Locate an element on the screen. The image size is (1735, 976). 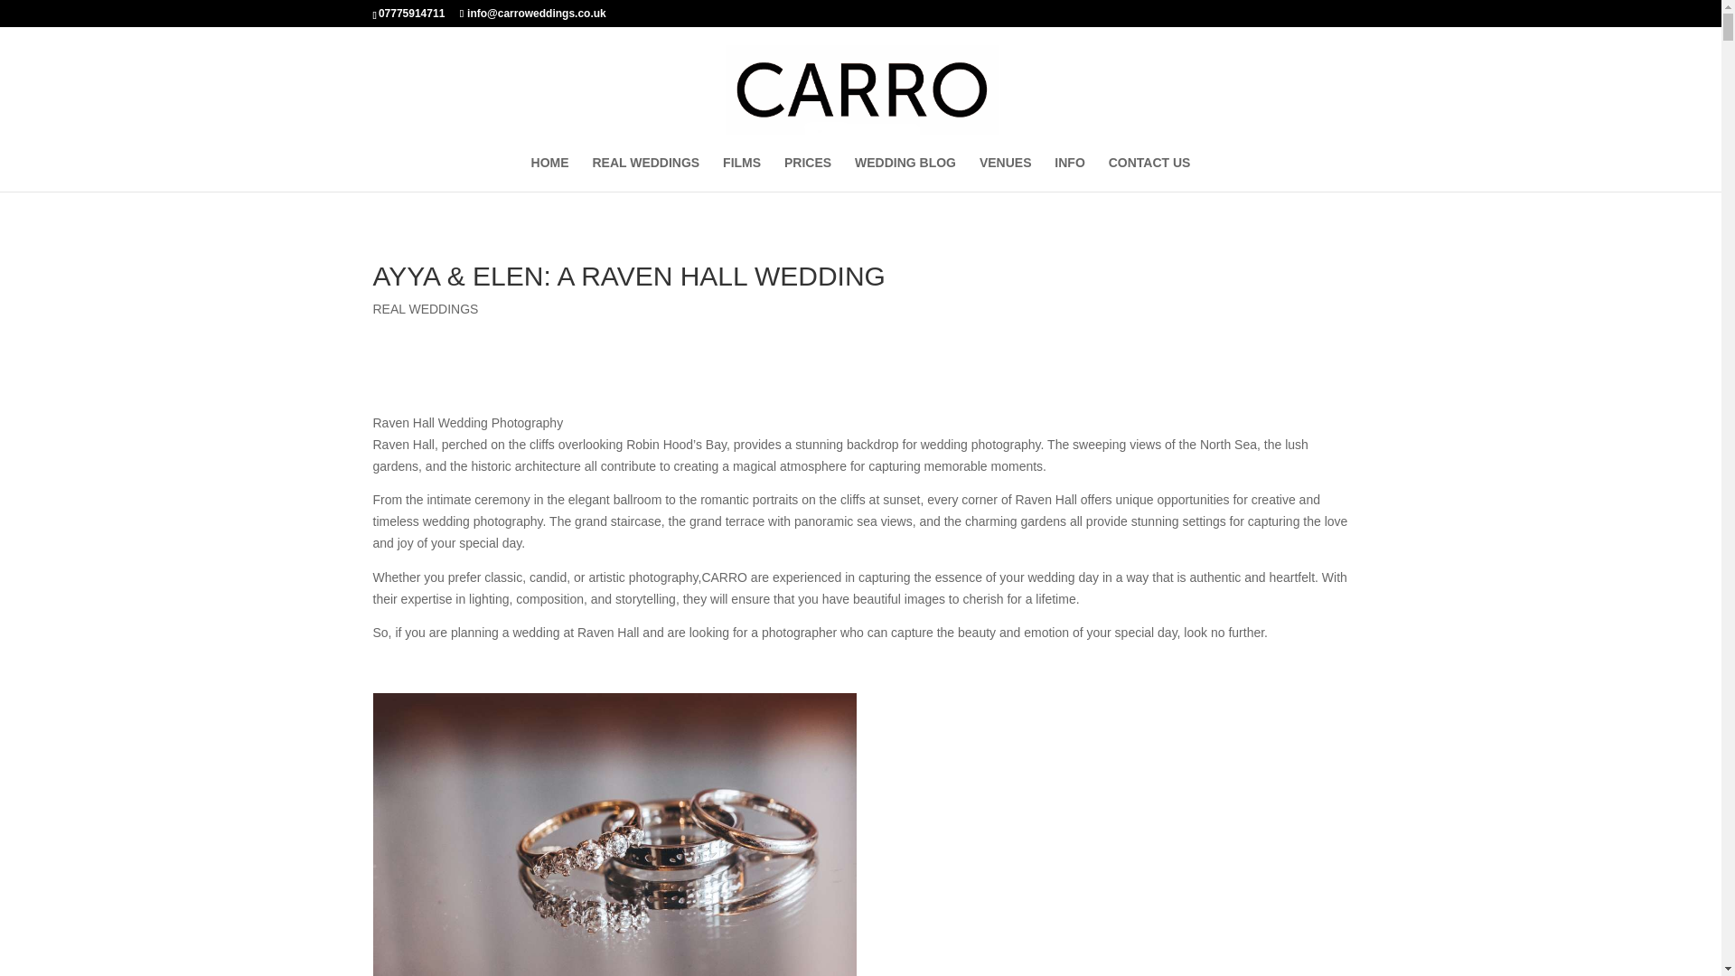
FILMS is located at coordinates (742, 174).